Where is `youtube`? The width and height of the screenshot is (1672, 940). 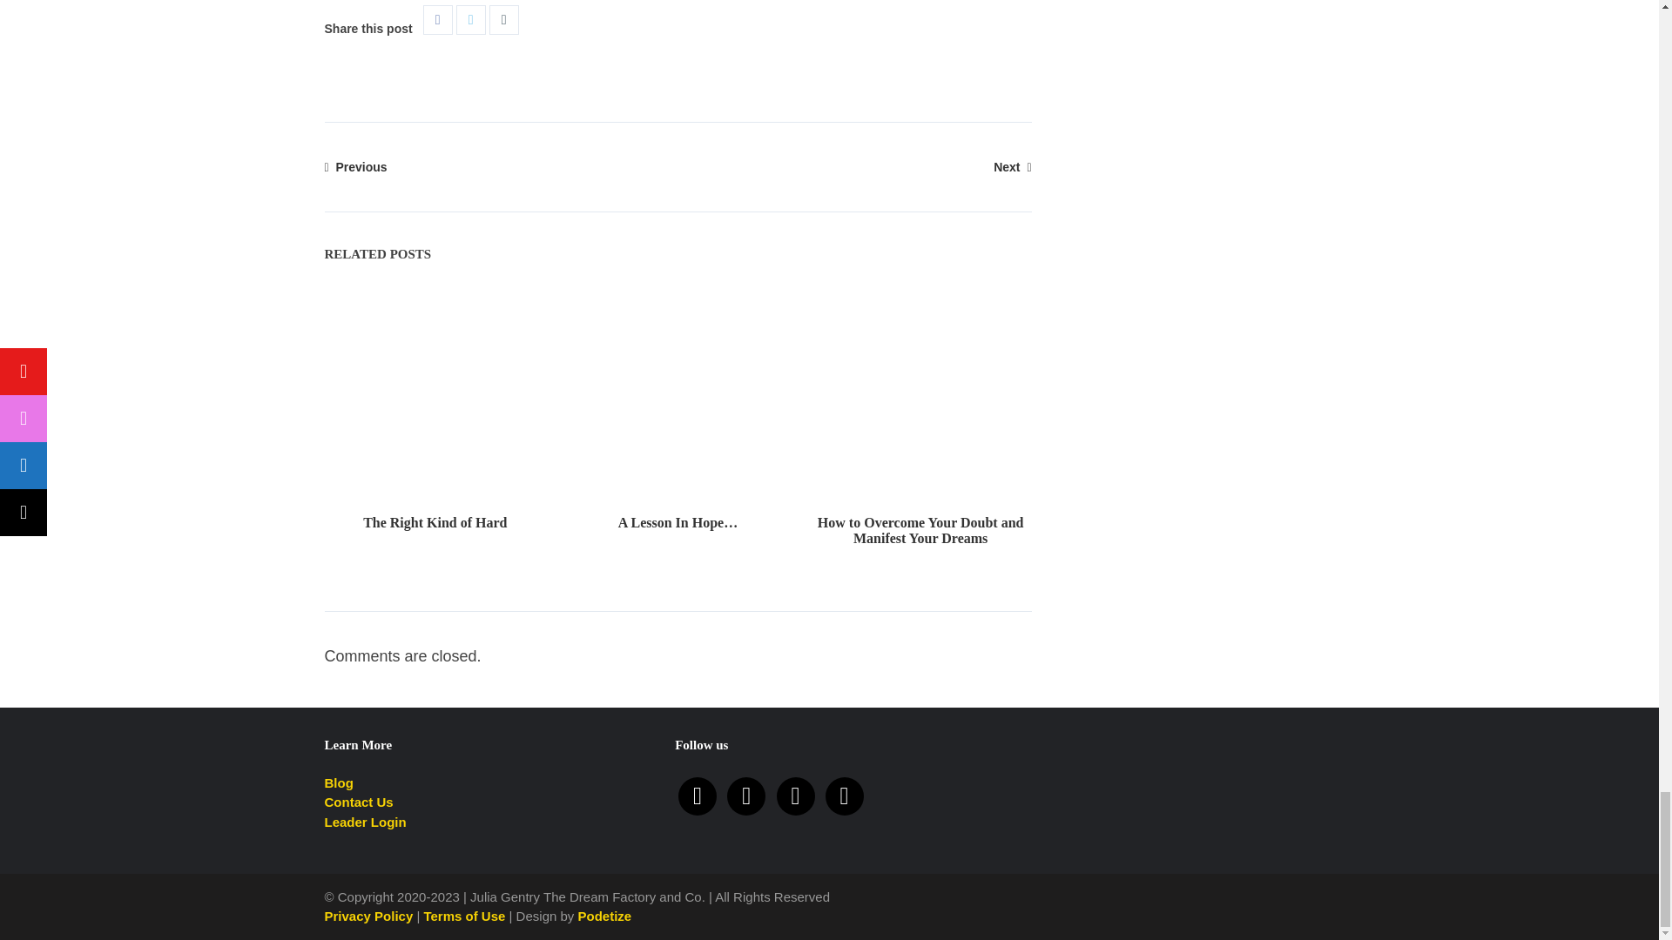 youtube is located at coordinates (698, 796).